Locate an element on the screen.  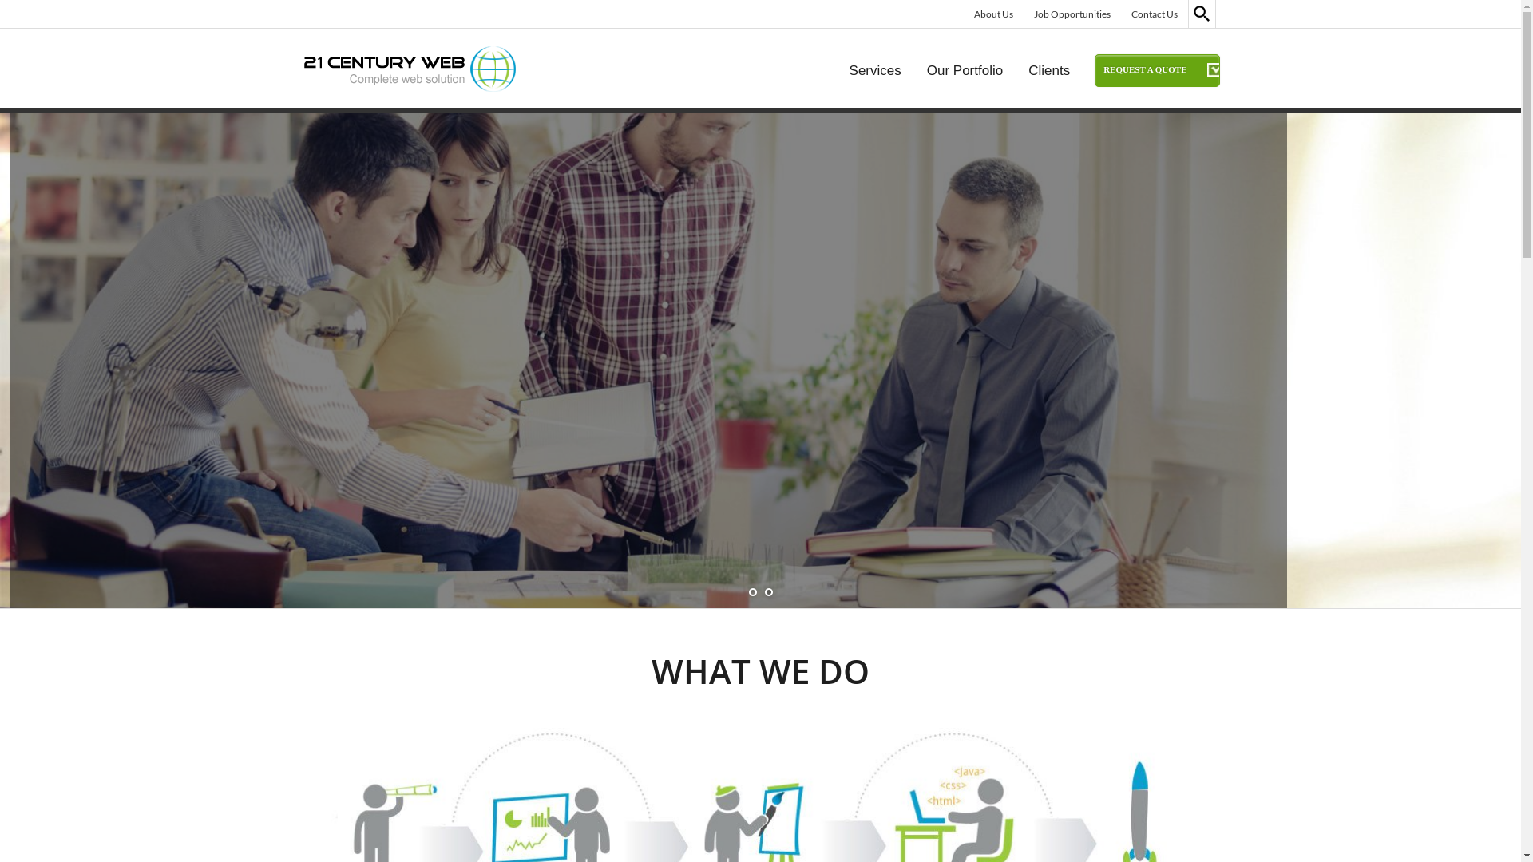
Contact Us is located at coordinates (1154, 14).